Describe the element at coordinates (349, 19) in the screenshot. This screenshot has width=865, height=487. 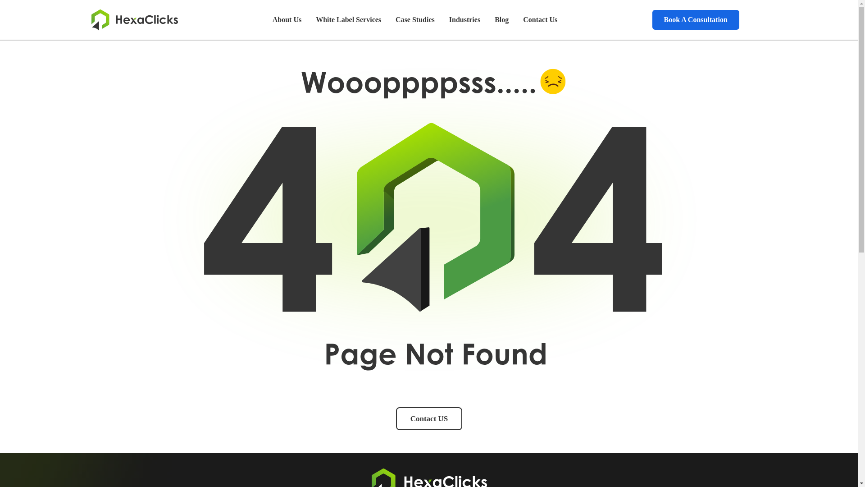
I see `White Label Services` at that location.